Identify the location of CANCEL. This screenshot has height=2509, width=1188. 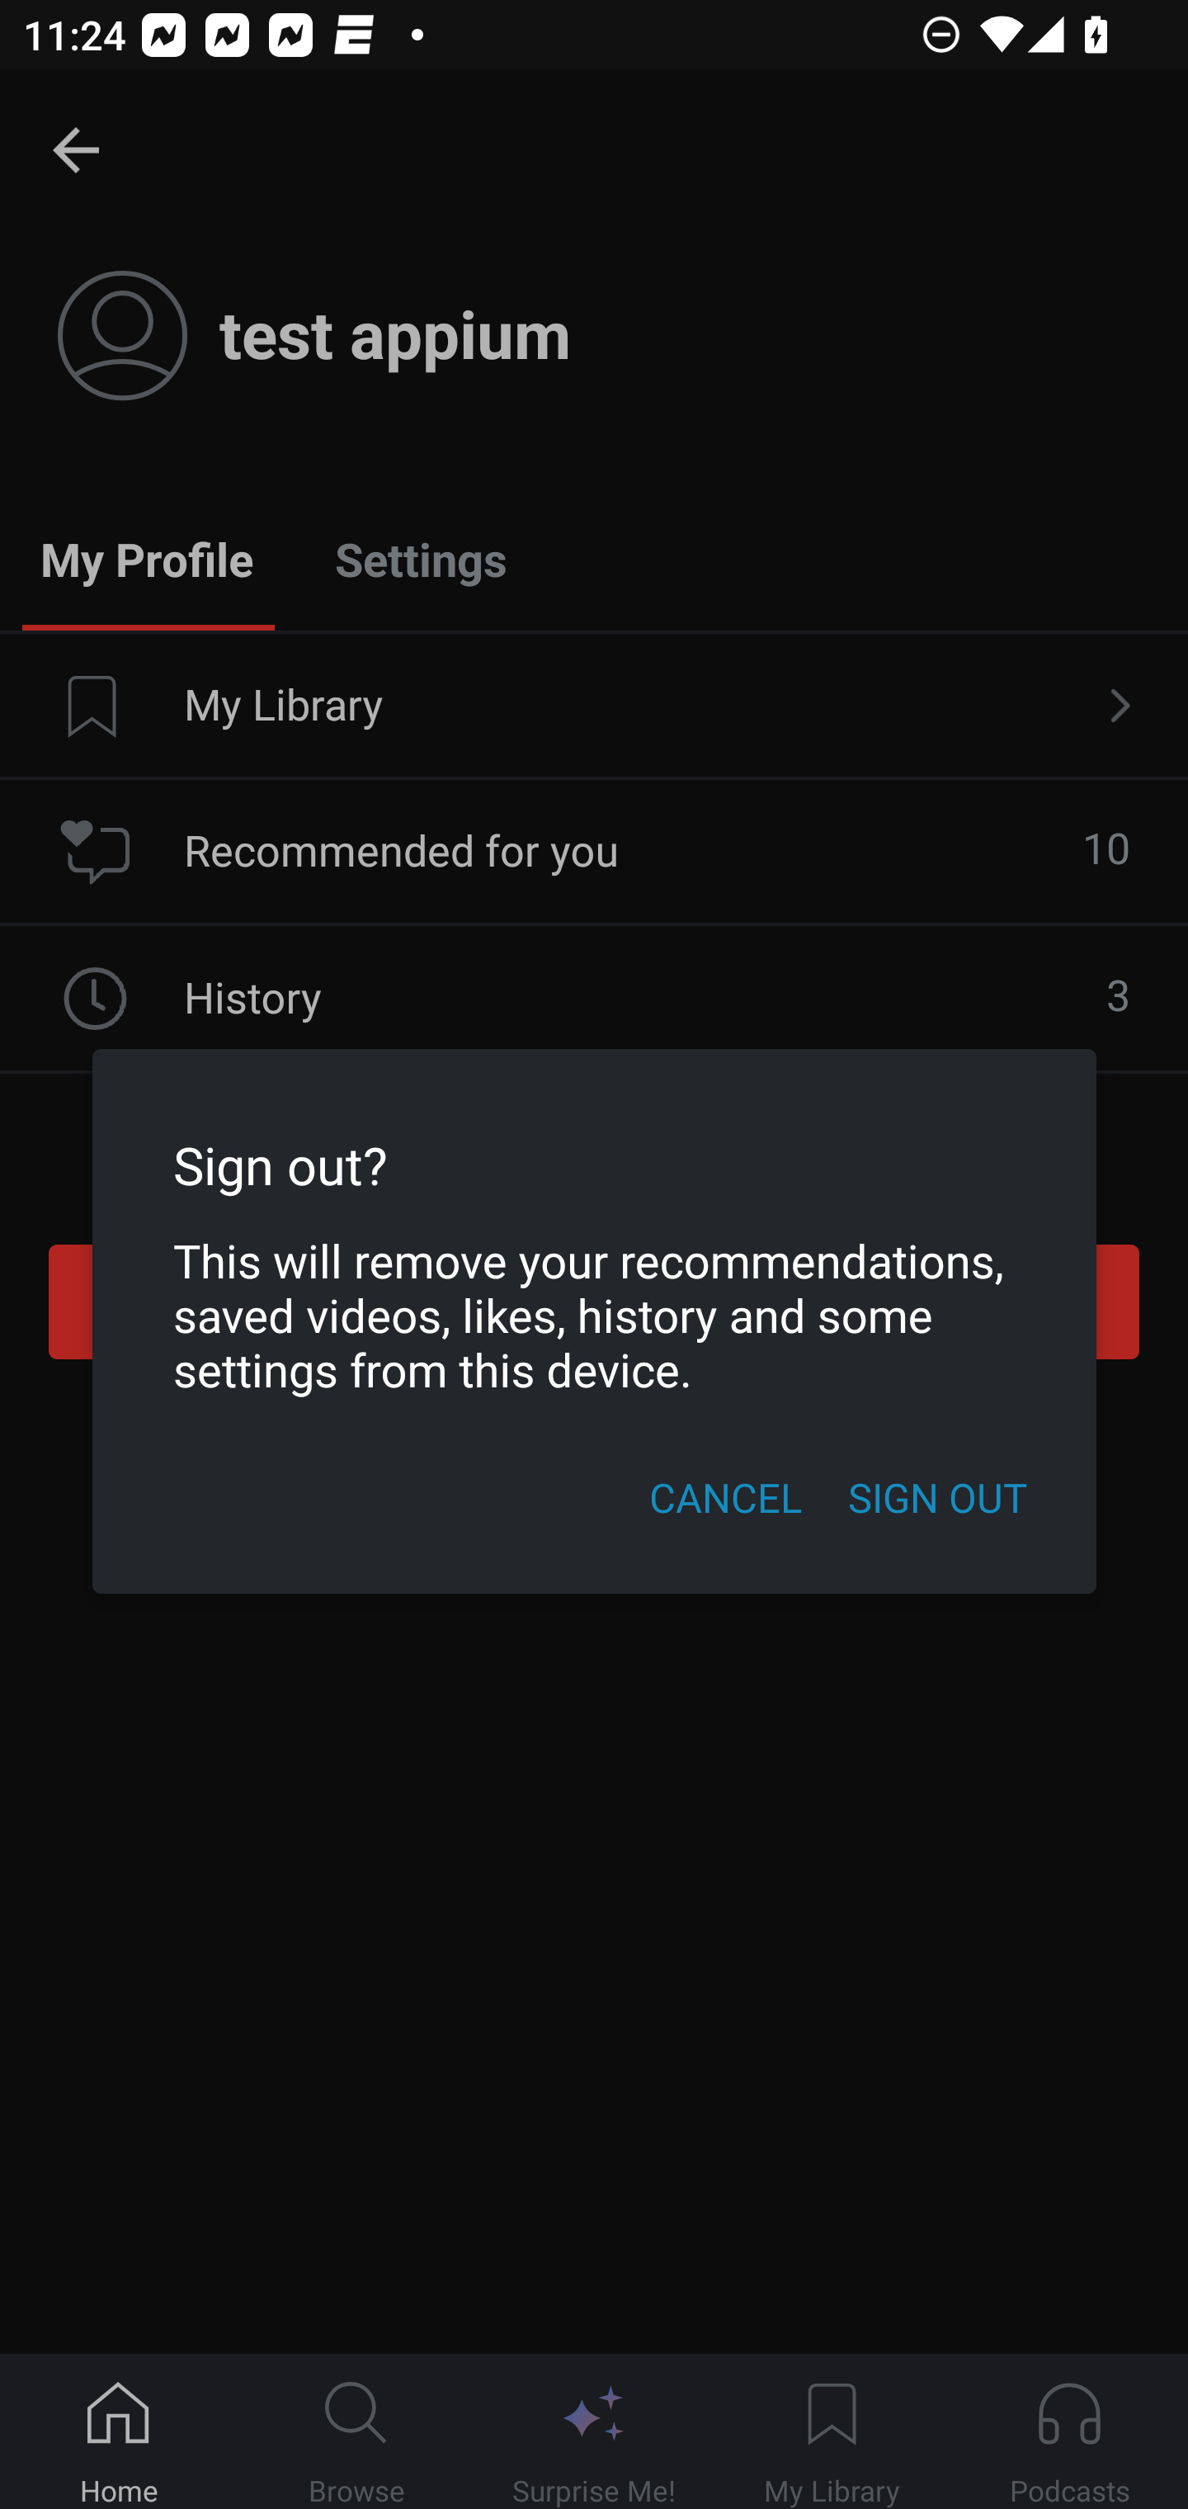
(724, 1497).